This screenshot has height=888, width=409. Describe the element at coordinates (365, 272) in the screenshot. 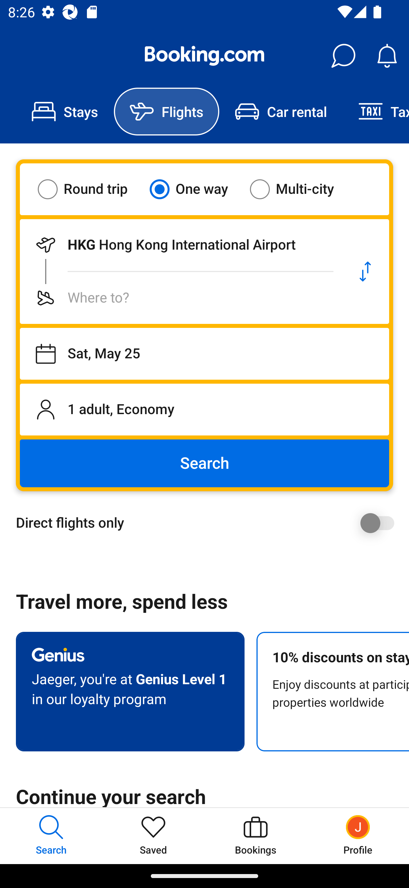

I see `Swap departure location and destination` at that location.